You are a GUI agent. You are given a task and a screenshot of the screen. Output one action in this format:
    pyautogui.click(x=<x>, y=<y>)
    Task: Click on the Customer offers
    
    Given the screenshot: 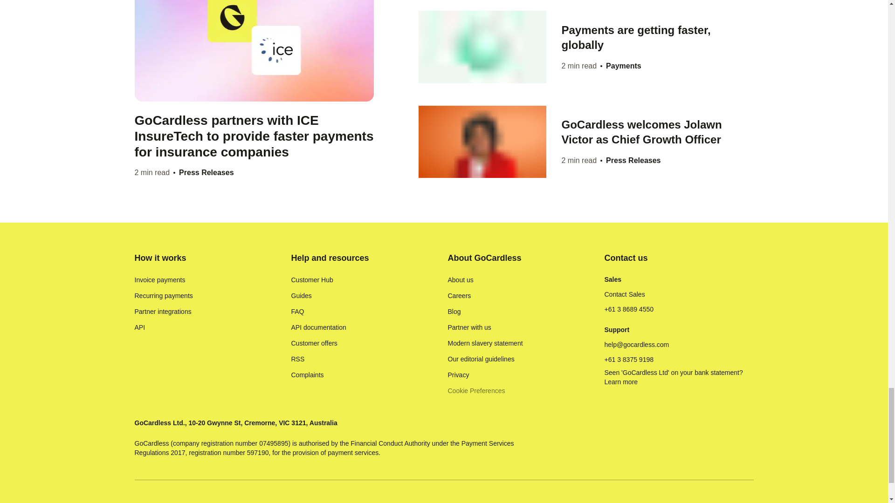 What is the action you would take?
    pyautogui.click(x=314, y=343)
    